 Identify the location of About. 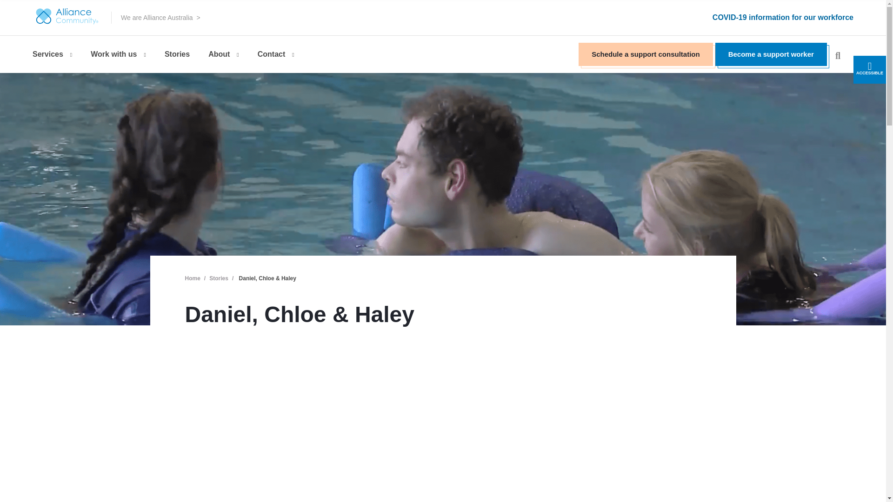
(224, 54).